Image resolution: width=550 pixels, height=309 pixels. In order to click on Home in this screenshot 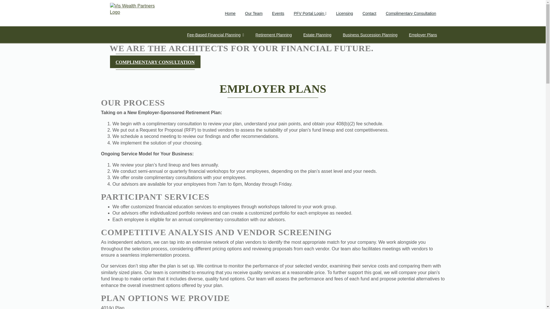, I will do `click(230, 13)`.